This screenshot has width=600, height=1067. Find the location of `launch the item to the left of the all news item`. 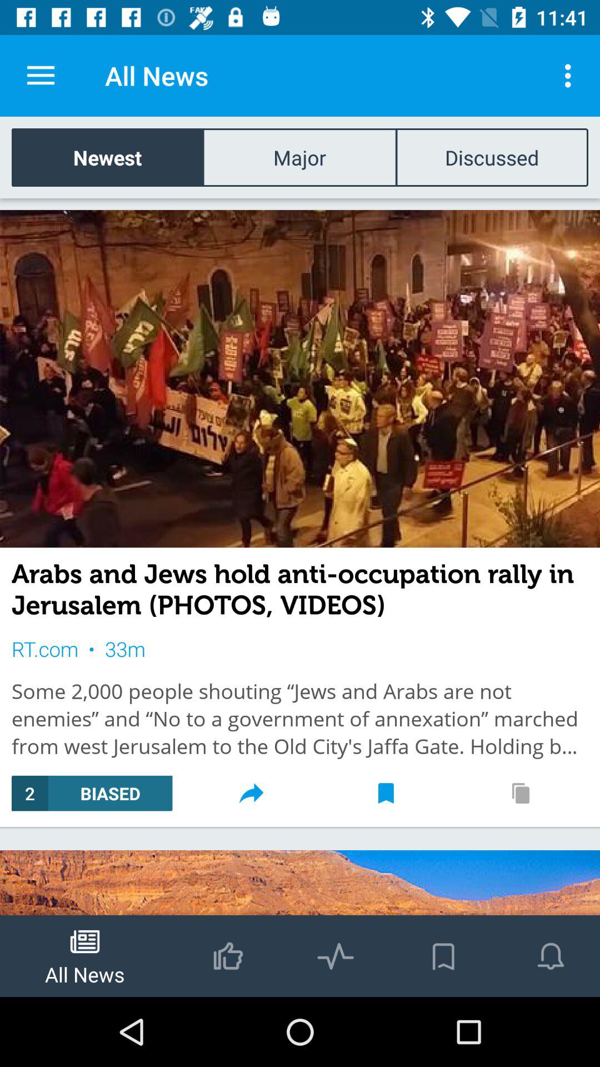

launch the item to the left of the all news item is located at coordinates (41, 76).